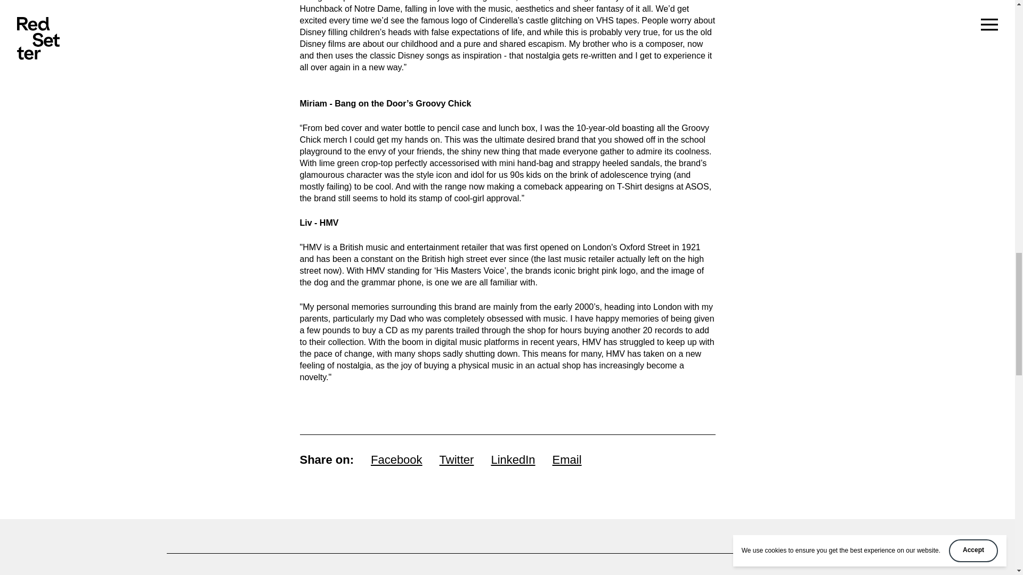 This screenshot has height=575, width=1023. I want to click on Twitter, so click(457, 459).